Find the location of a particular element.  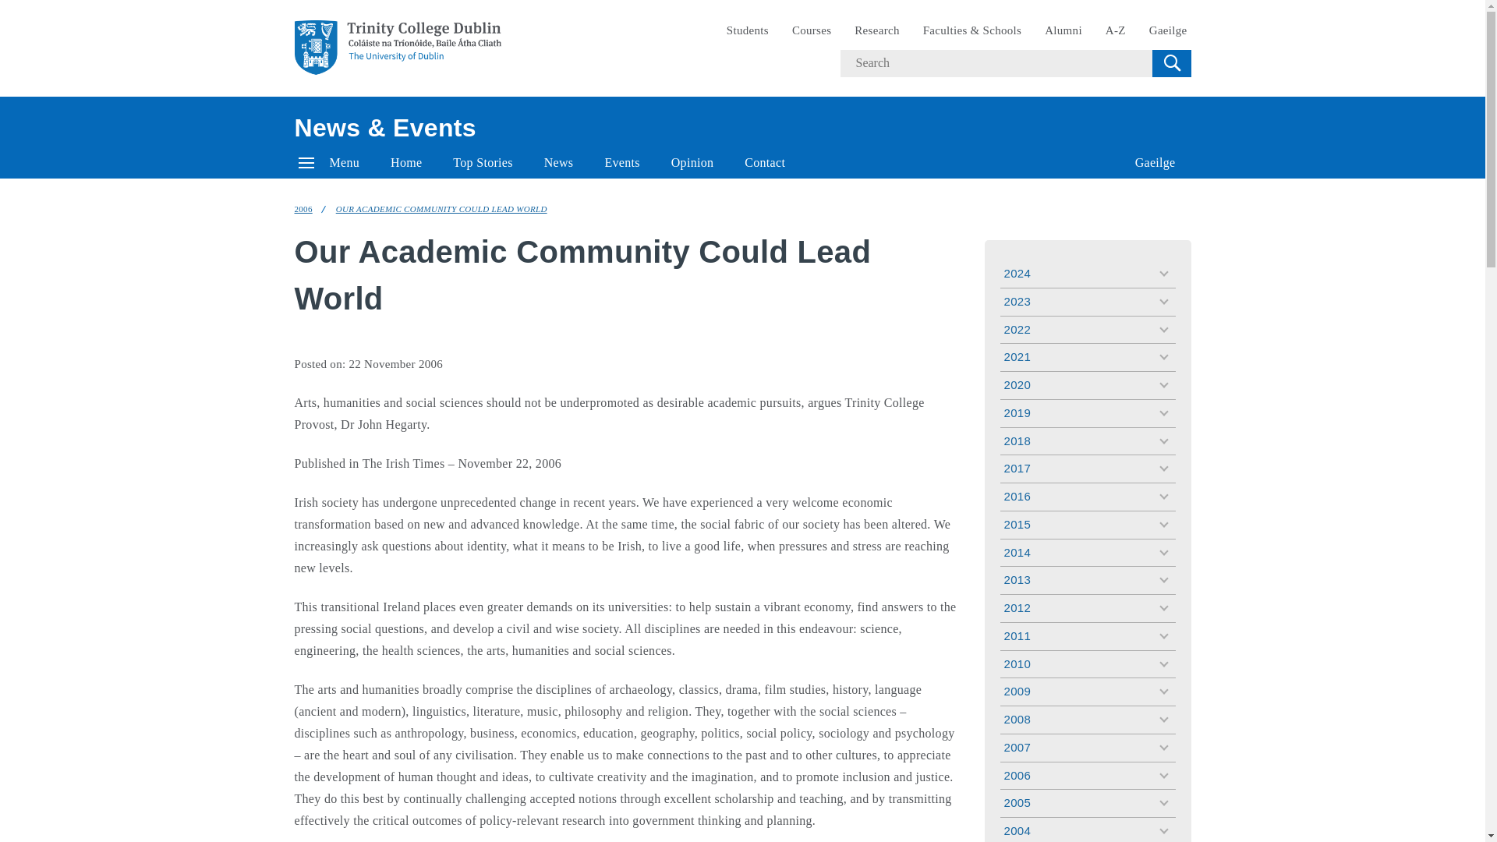

Home is located at coordinates (405, 162).